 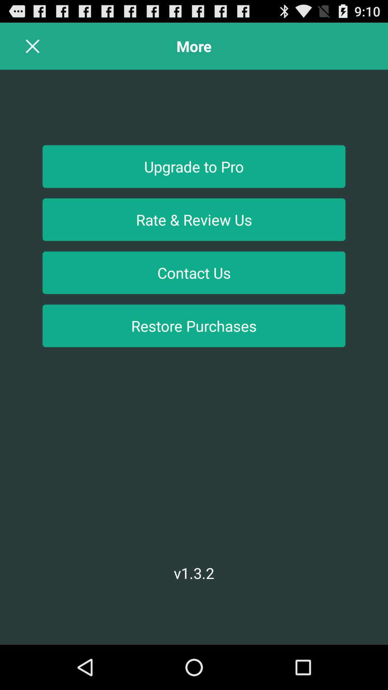 What do you see at coordinates (194, 272) in the screenshot?
I see `flip until the contact us` at bounding box center [194, 272].